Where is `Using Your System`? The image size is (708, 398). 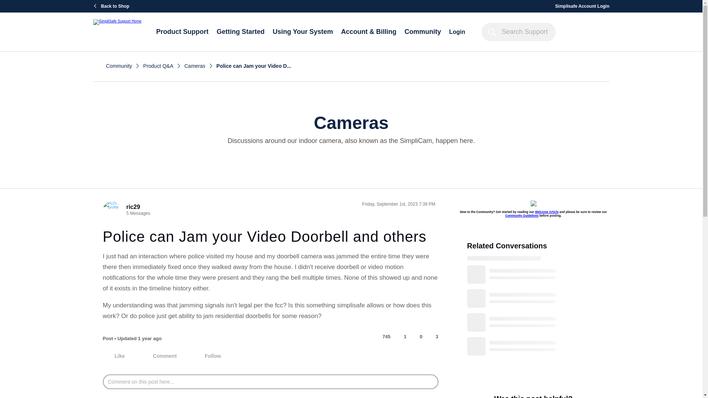
Using Your System is located at coordinates (307, 32).